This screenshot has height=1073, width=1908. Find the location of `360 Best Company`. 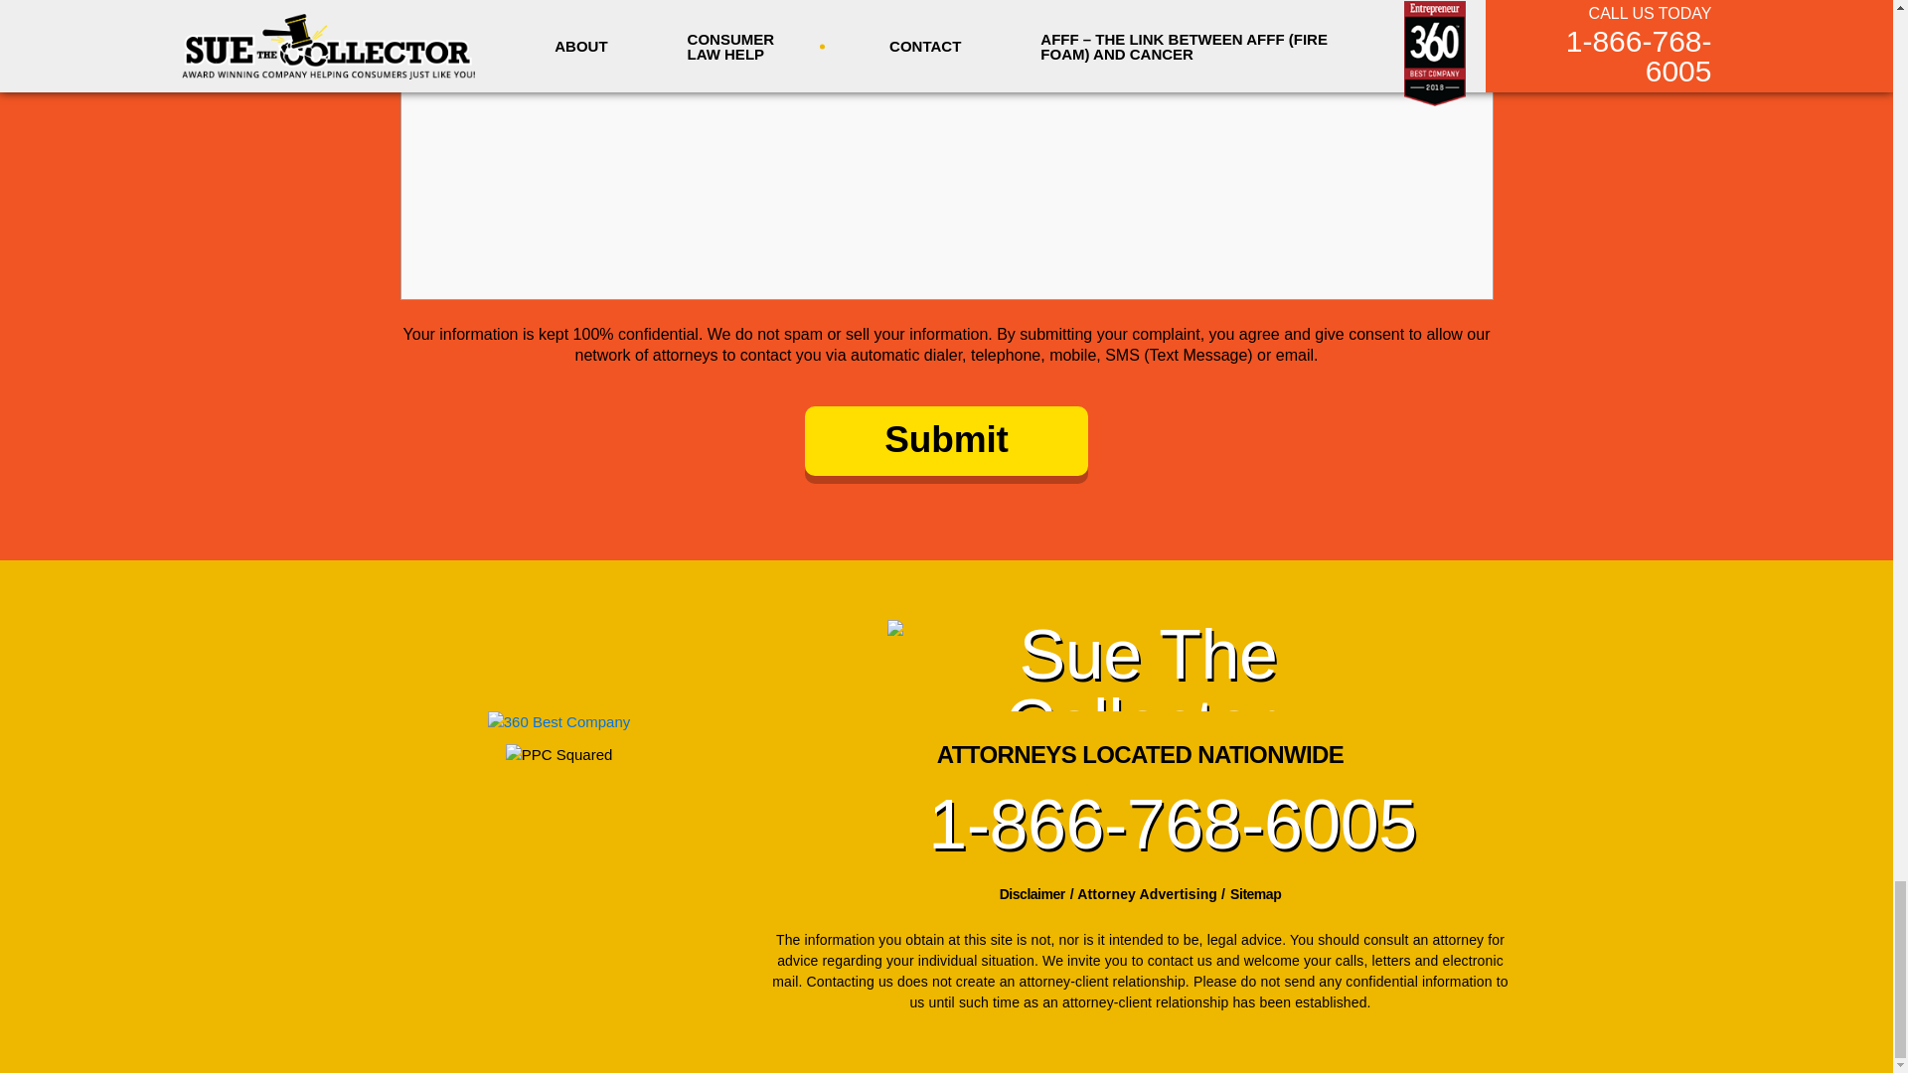

360 Best Company is located at coordinates (559, 722).